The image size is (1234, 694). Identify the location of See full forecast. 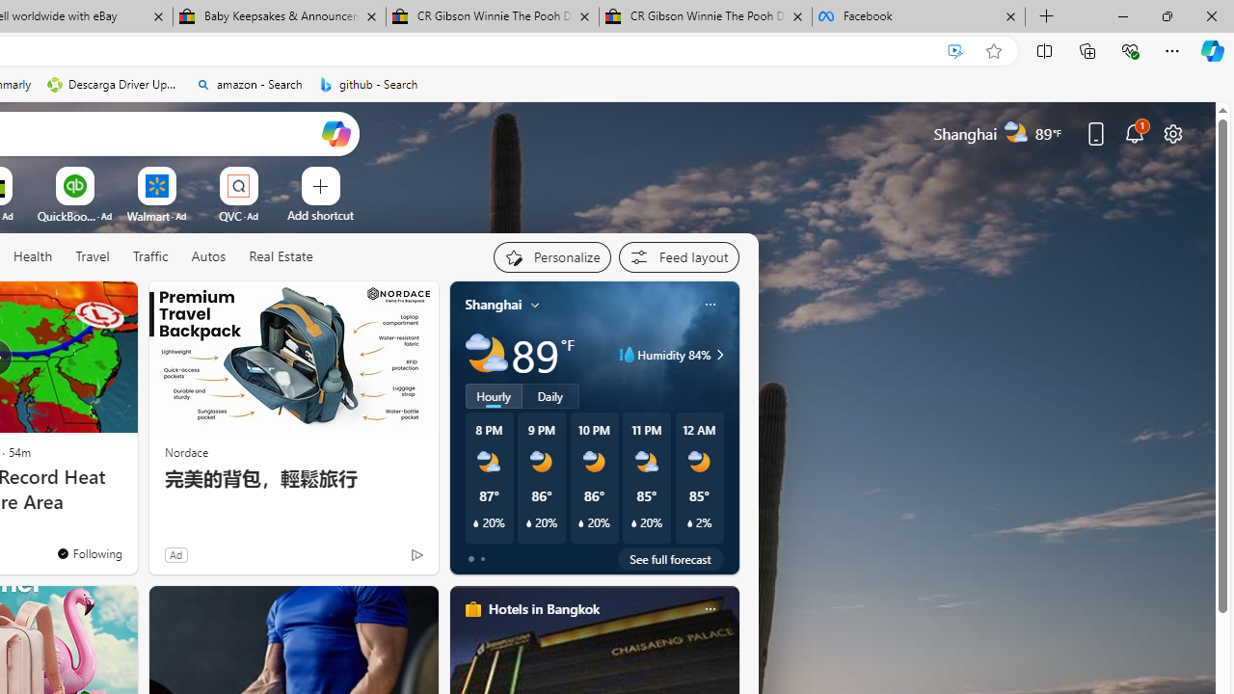
(671, 559).